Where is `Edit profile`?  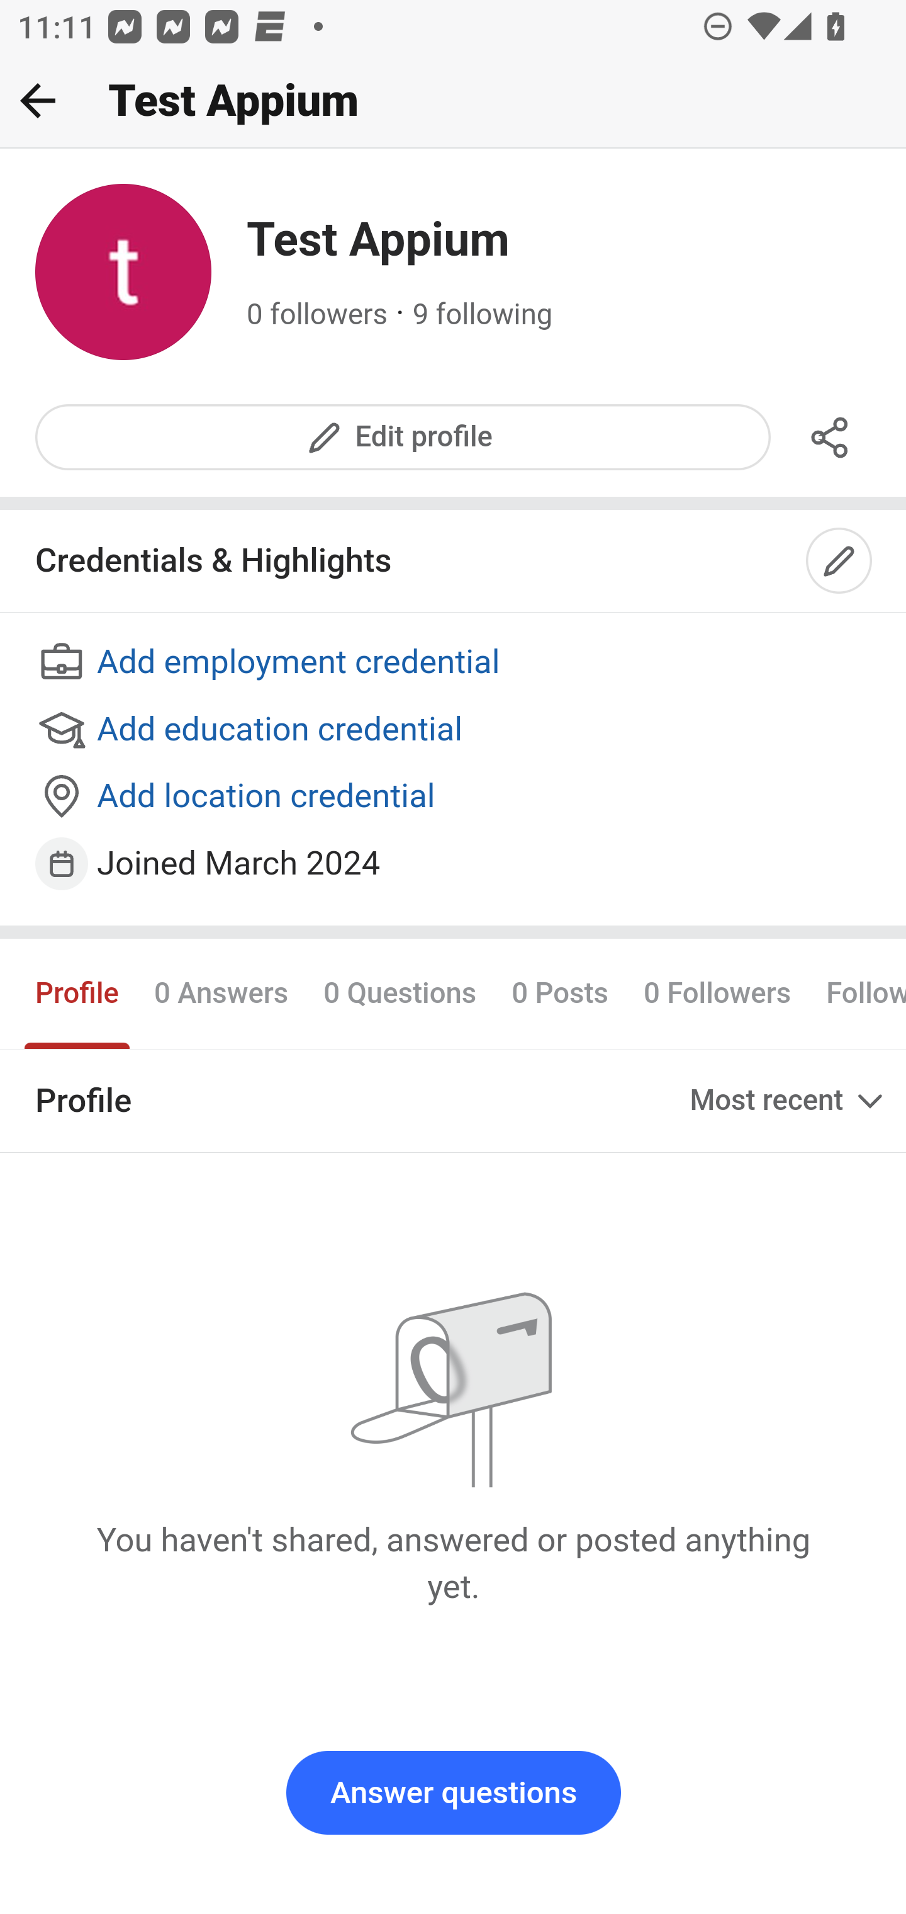 Edit profile is located at coordinates (404, 437).